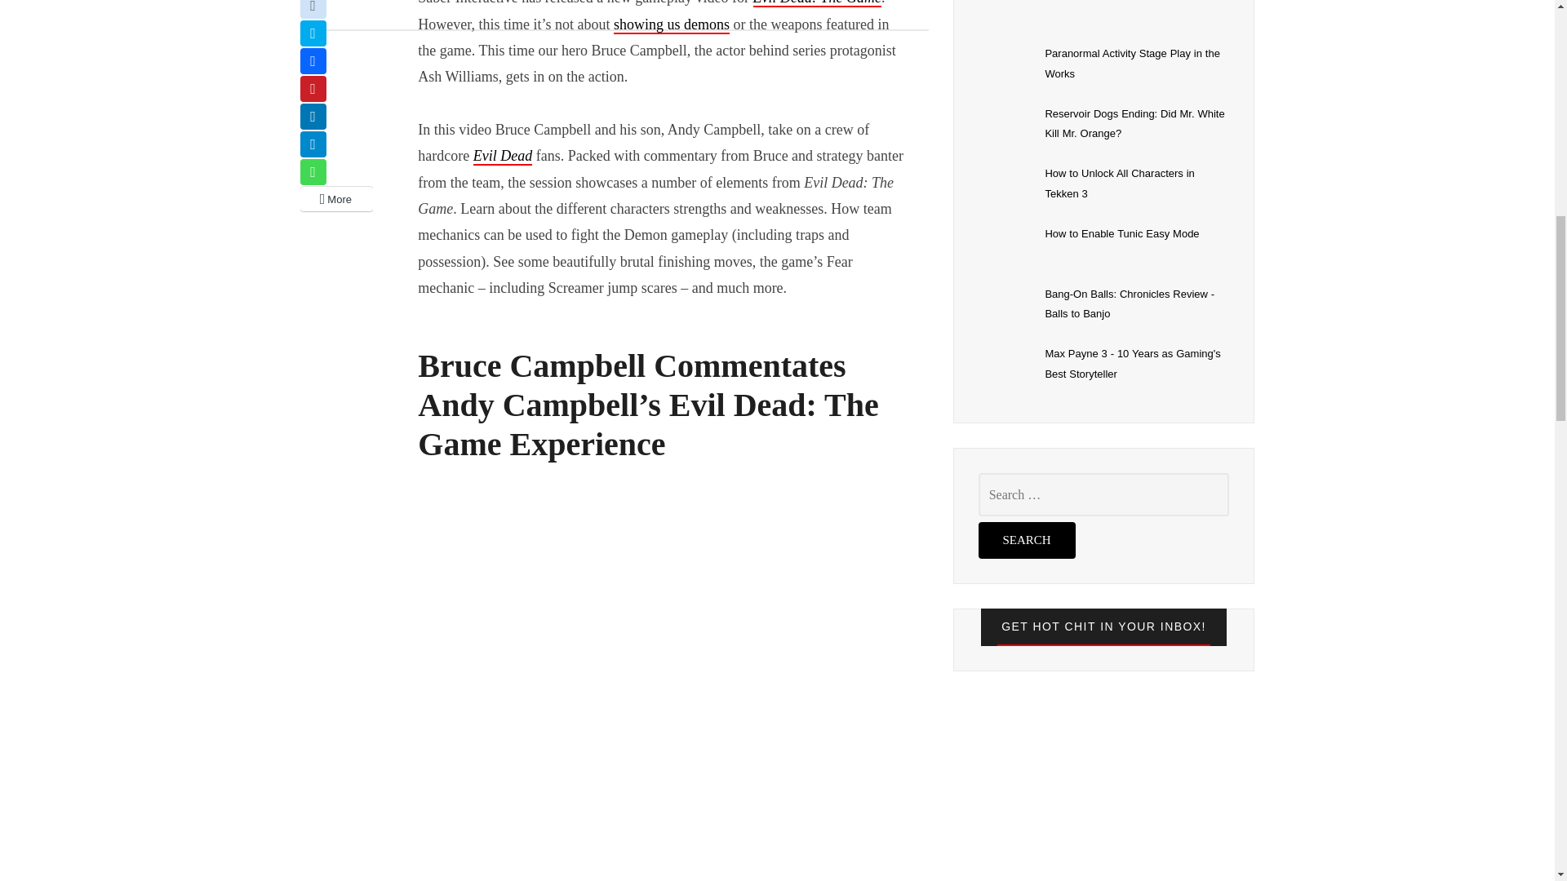 The width and height of the screenshot is (1567, 881). What do you see at coordinates (313, 60) in the screenshot?
I see `Click to share on Facebook` at bounding box center [313, 60].